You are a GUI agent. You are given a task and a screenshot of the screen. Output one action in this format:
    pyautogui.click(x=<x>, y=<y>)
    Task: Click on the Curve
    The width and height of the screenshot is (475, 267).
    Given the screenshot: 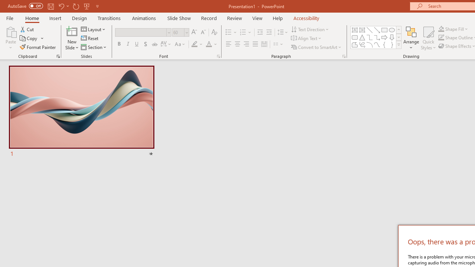 What is the action you would take?
    pyautogui.click(x=377, y=44)
    